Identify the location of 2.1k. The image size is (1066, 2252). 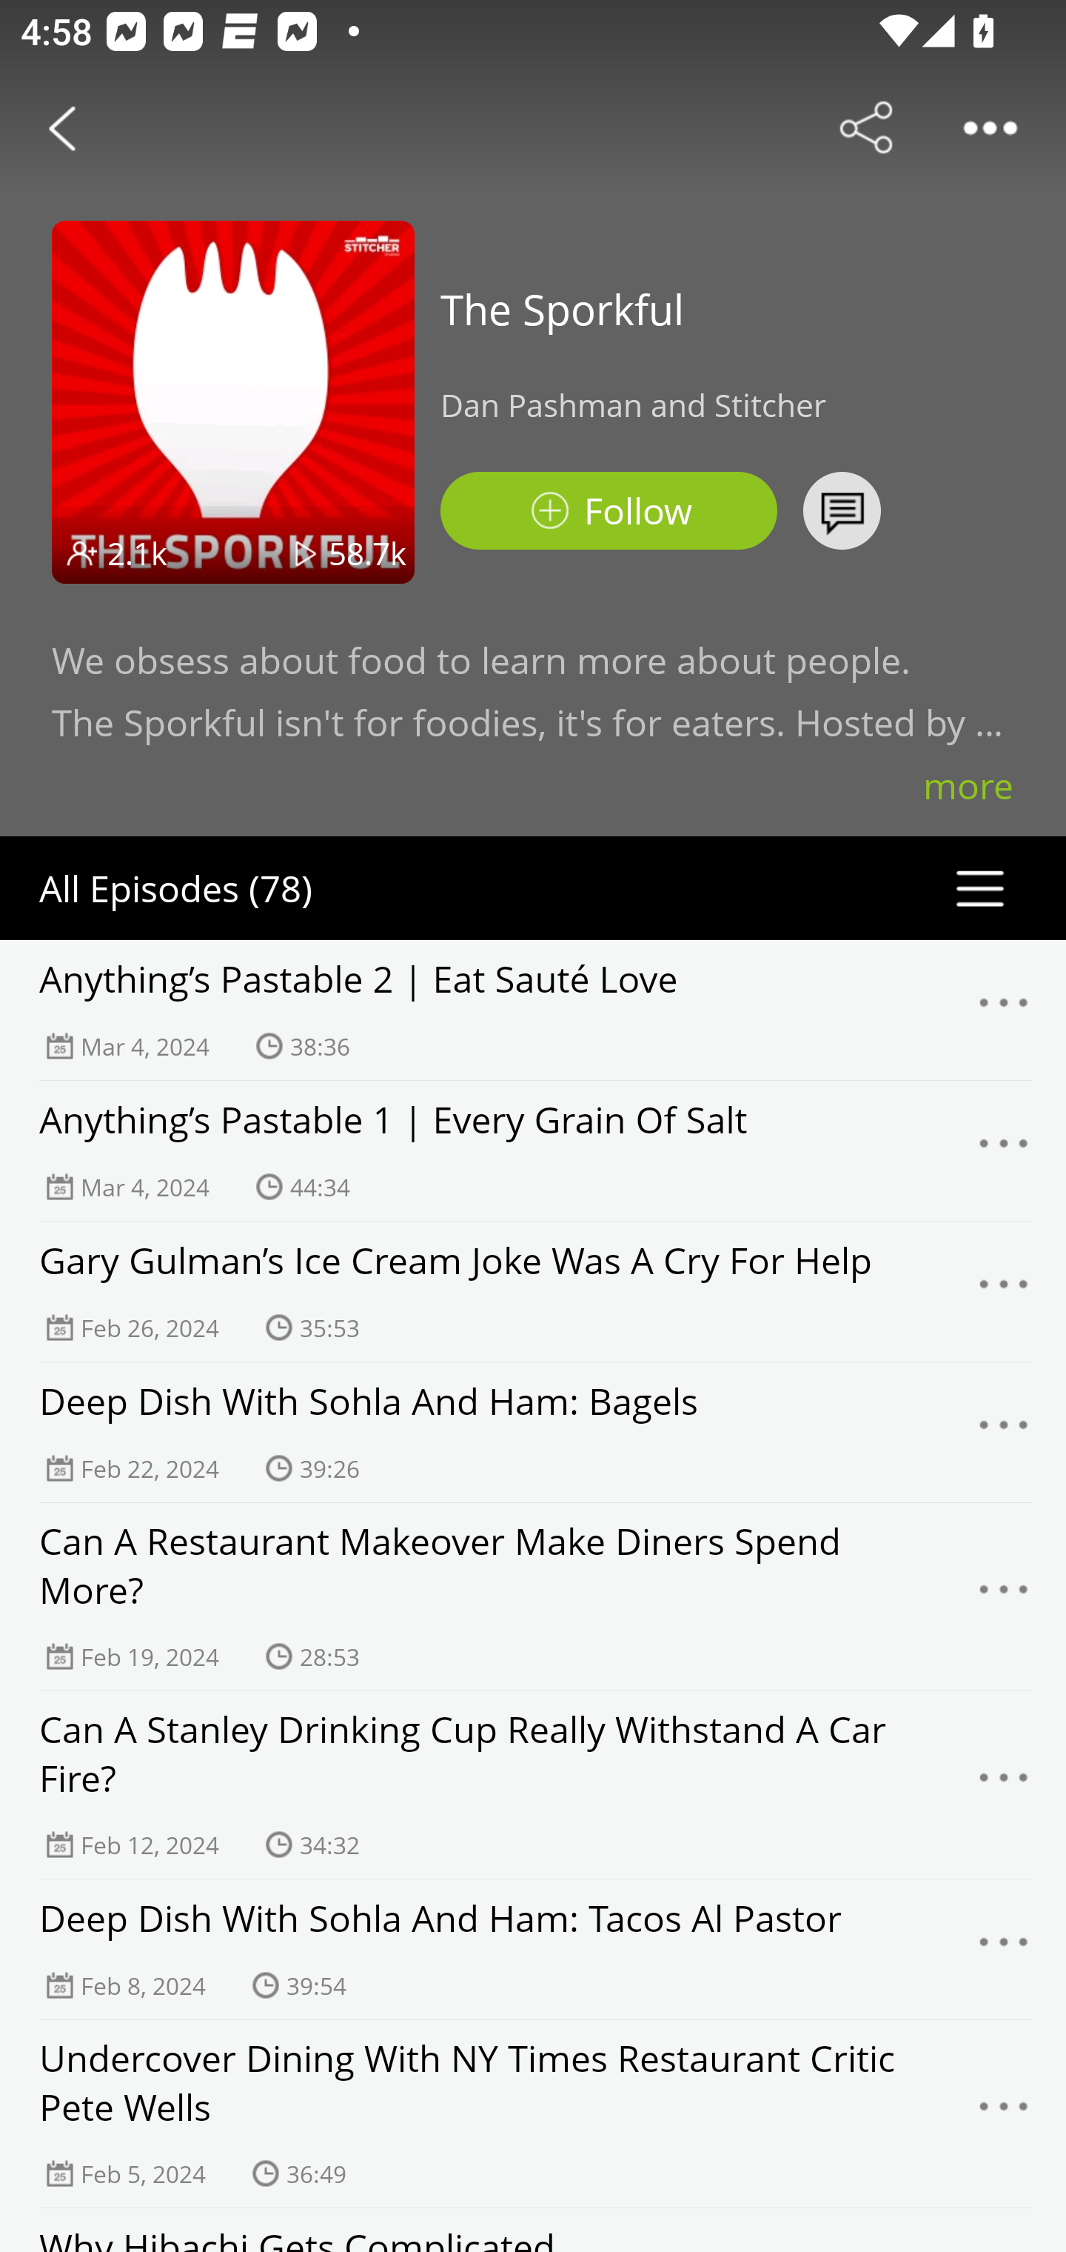
(138, 553).